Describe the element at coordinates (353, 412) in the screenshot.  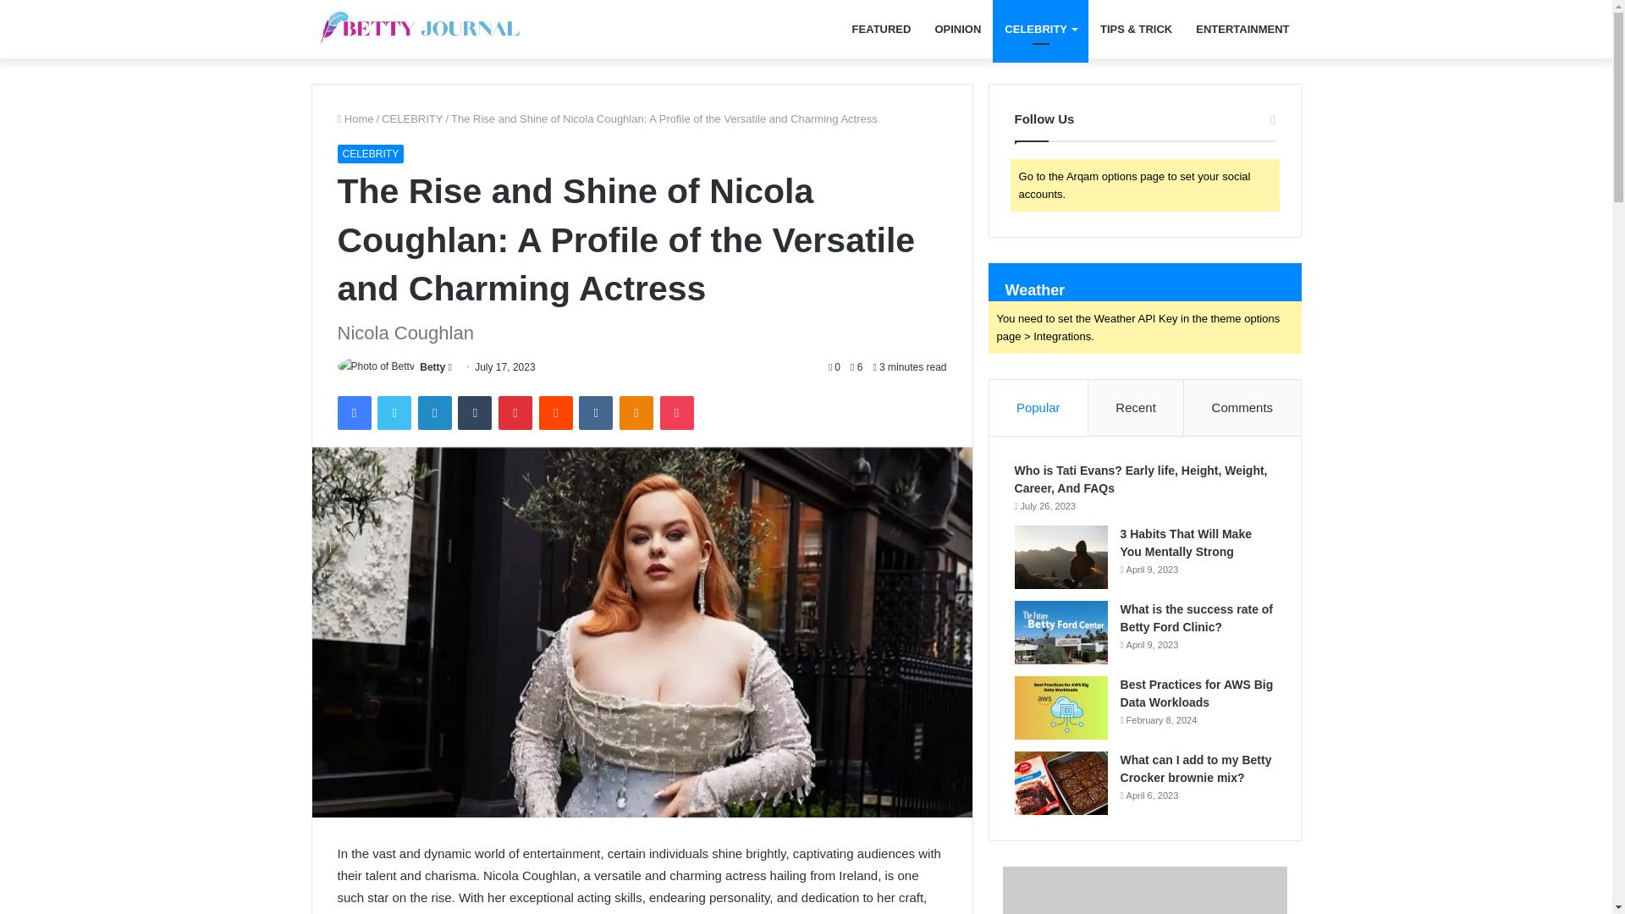
I see `Facebook` at that location.